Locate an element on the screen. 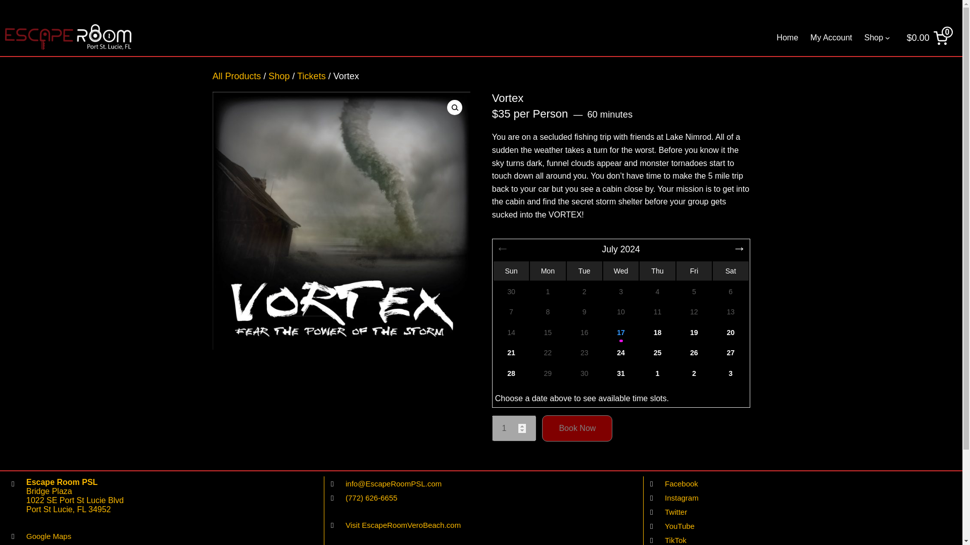 The height and width of the screenshot is (545, 970). Twitter is located at coordinates (675, 512).